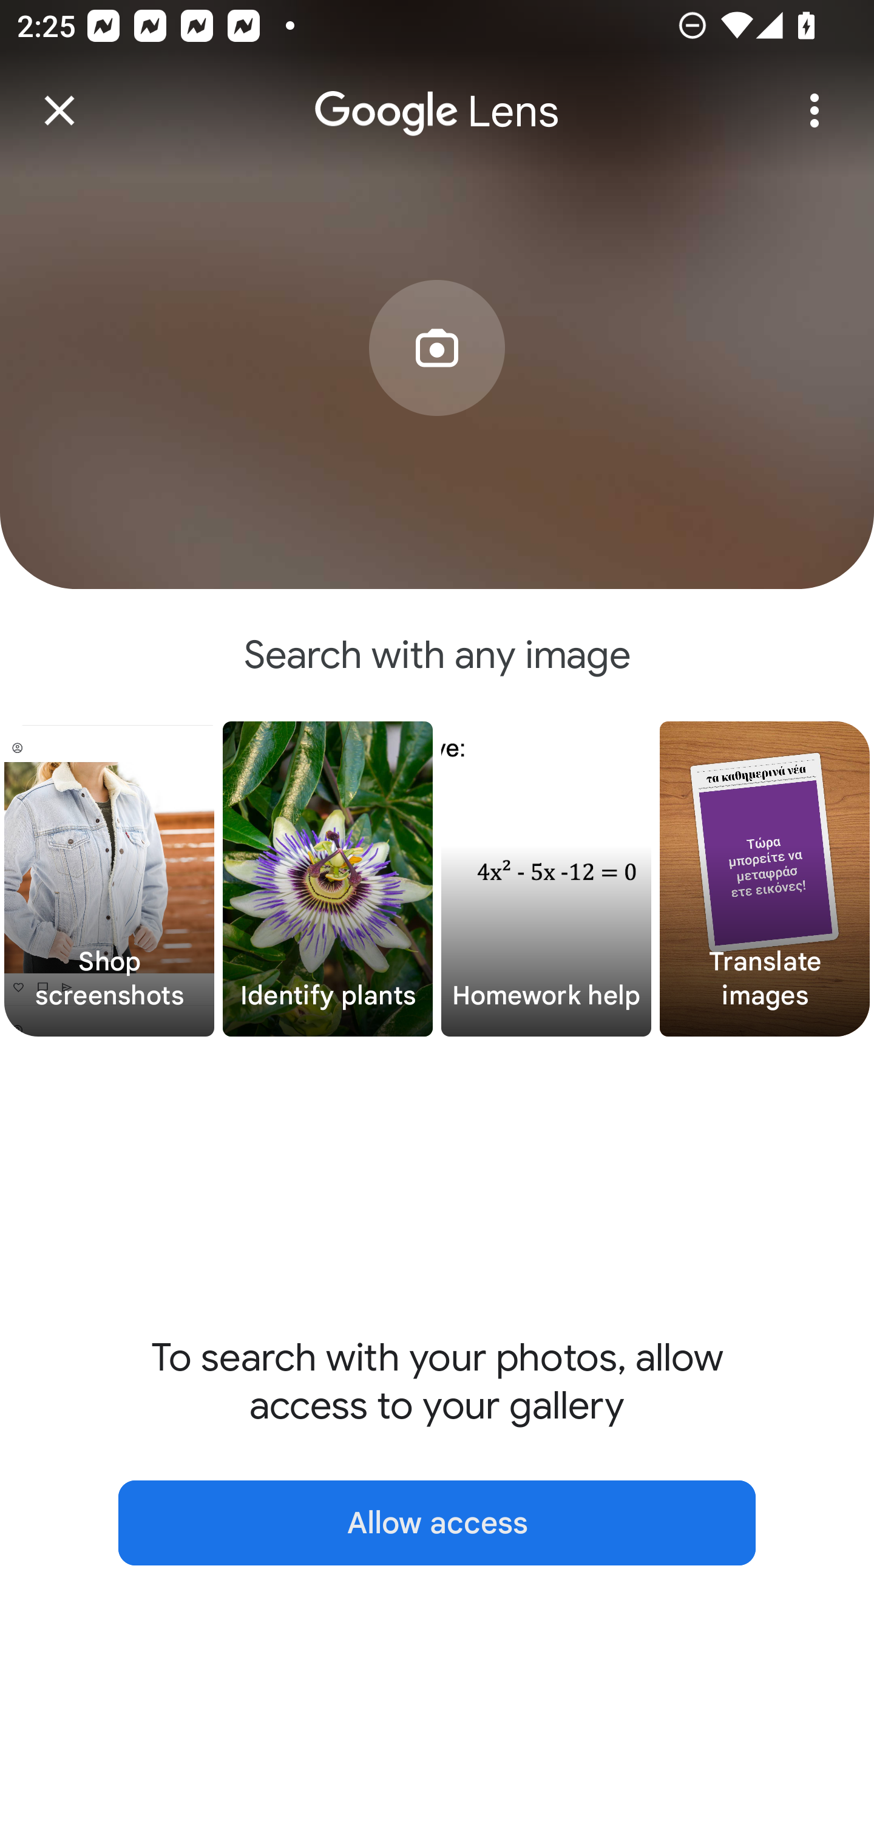 The image size is (874, 1846). I want to click on Identify plants, so click(328, 879).